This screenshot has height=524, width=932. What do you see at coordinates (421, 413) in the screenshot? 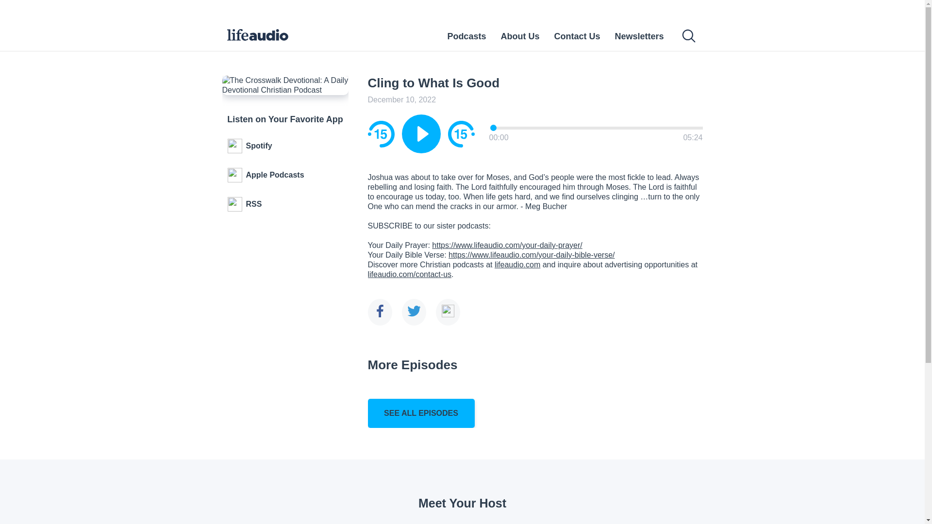
I see `SEE ALL EPISODES` at bounding box center [421, 413].